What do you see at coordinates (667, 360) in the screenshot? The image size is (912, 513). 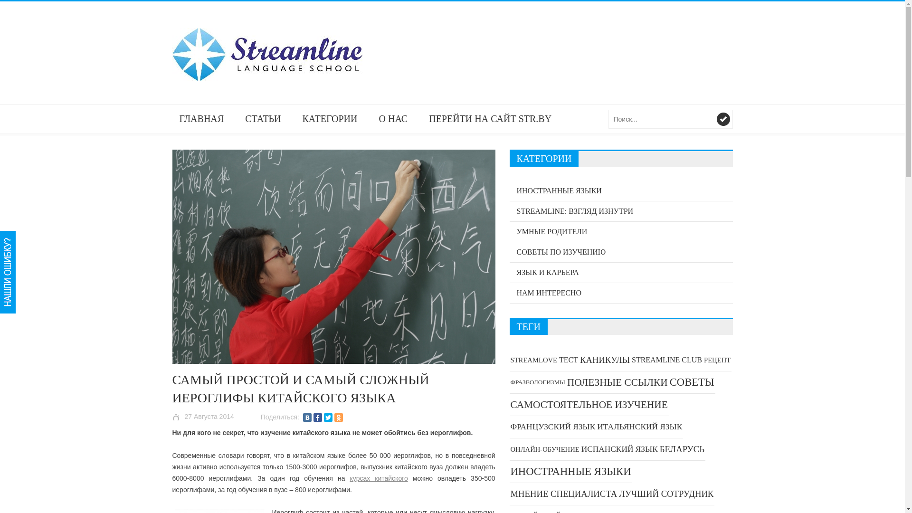 I see `STREAMLINE CLUB` at bounding box center [667, 360].